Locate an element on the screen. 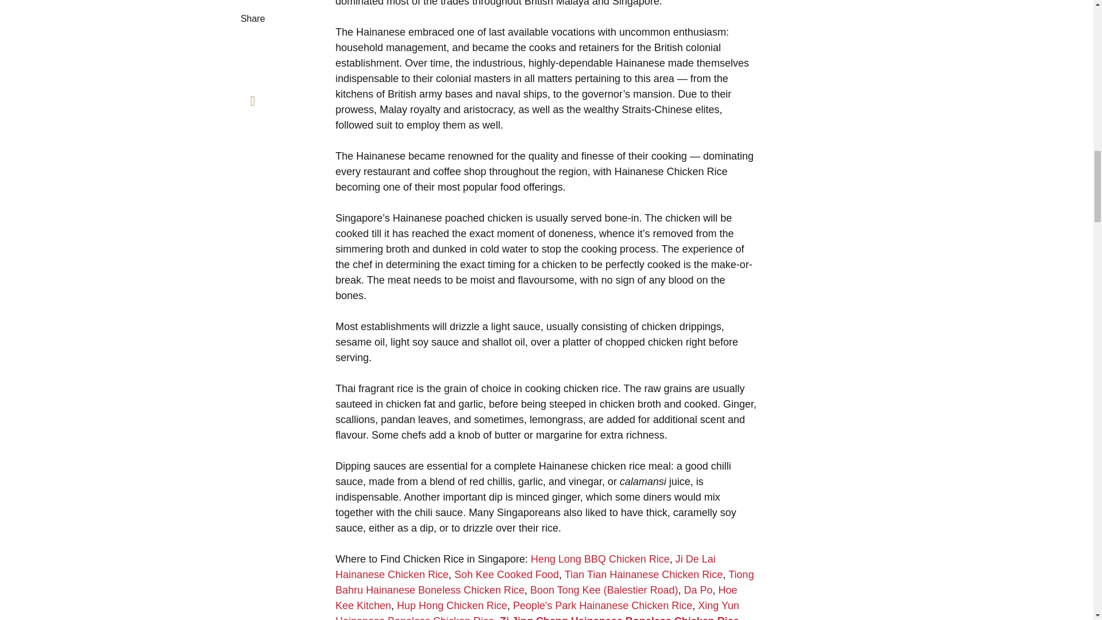  Soh Kee Cooked Food is located at coordinates (506, 574).